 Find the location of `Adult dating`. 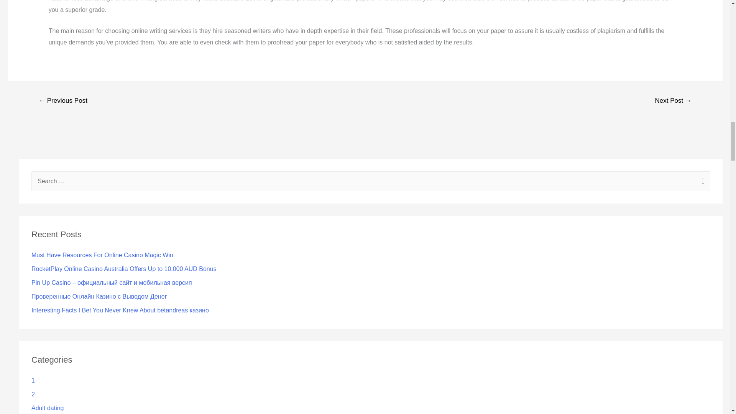

Adult dating is located at coordinates (48, 408).